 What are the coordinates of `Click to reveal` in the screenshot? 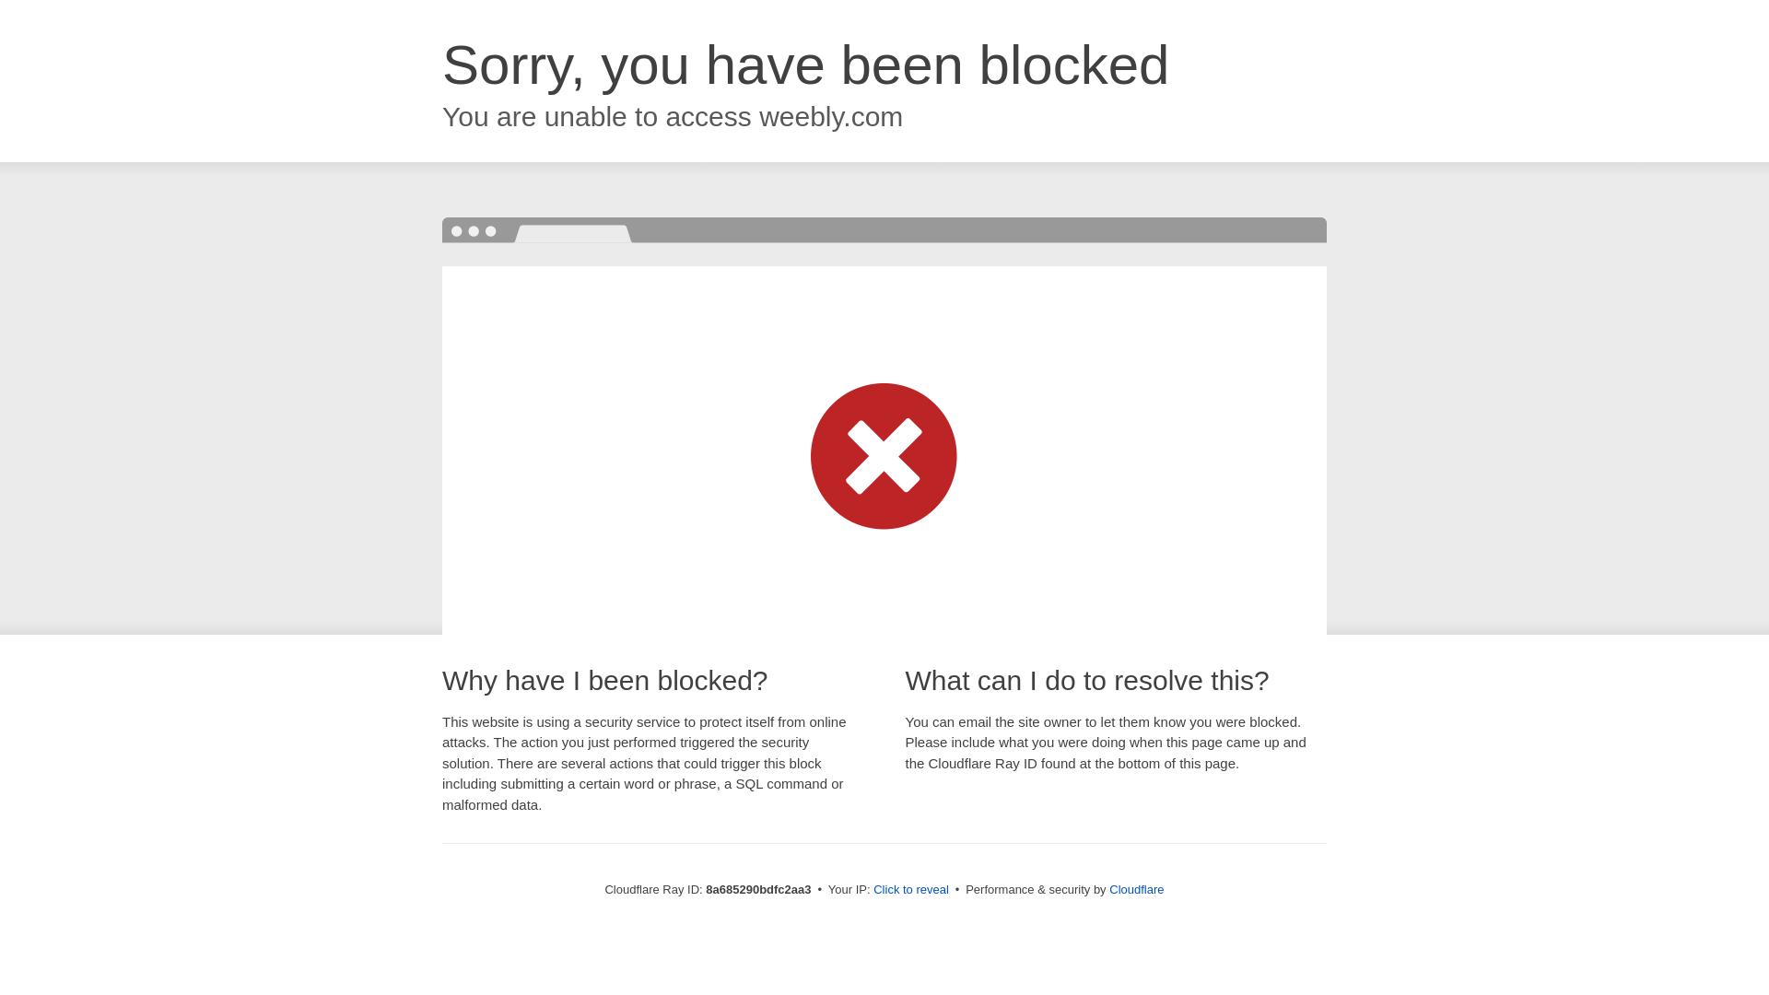 It's located at (910, 890).